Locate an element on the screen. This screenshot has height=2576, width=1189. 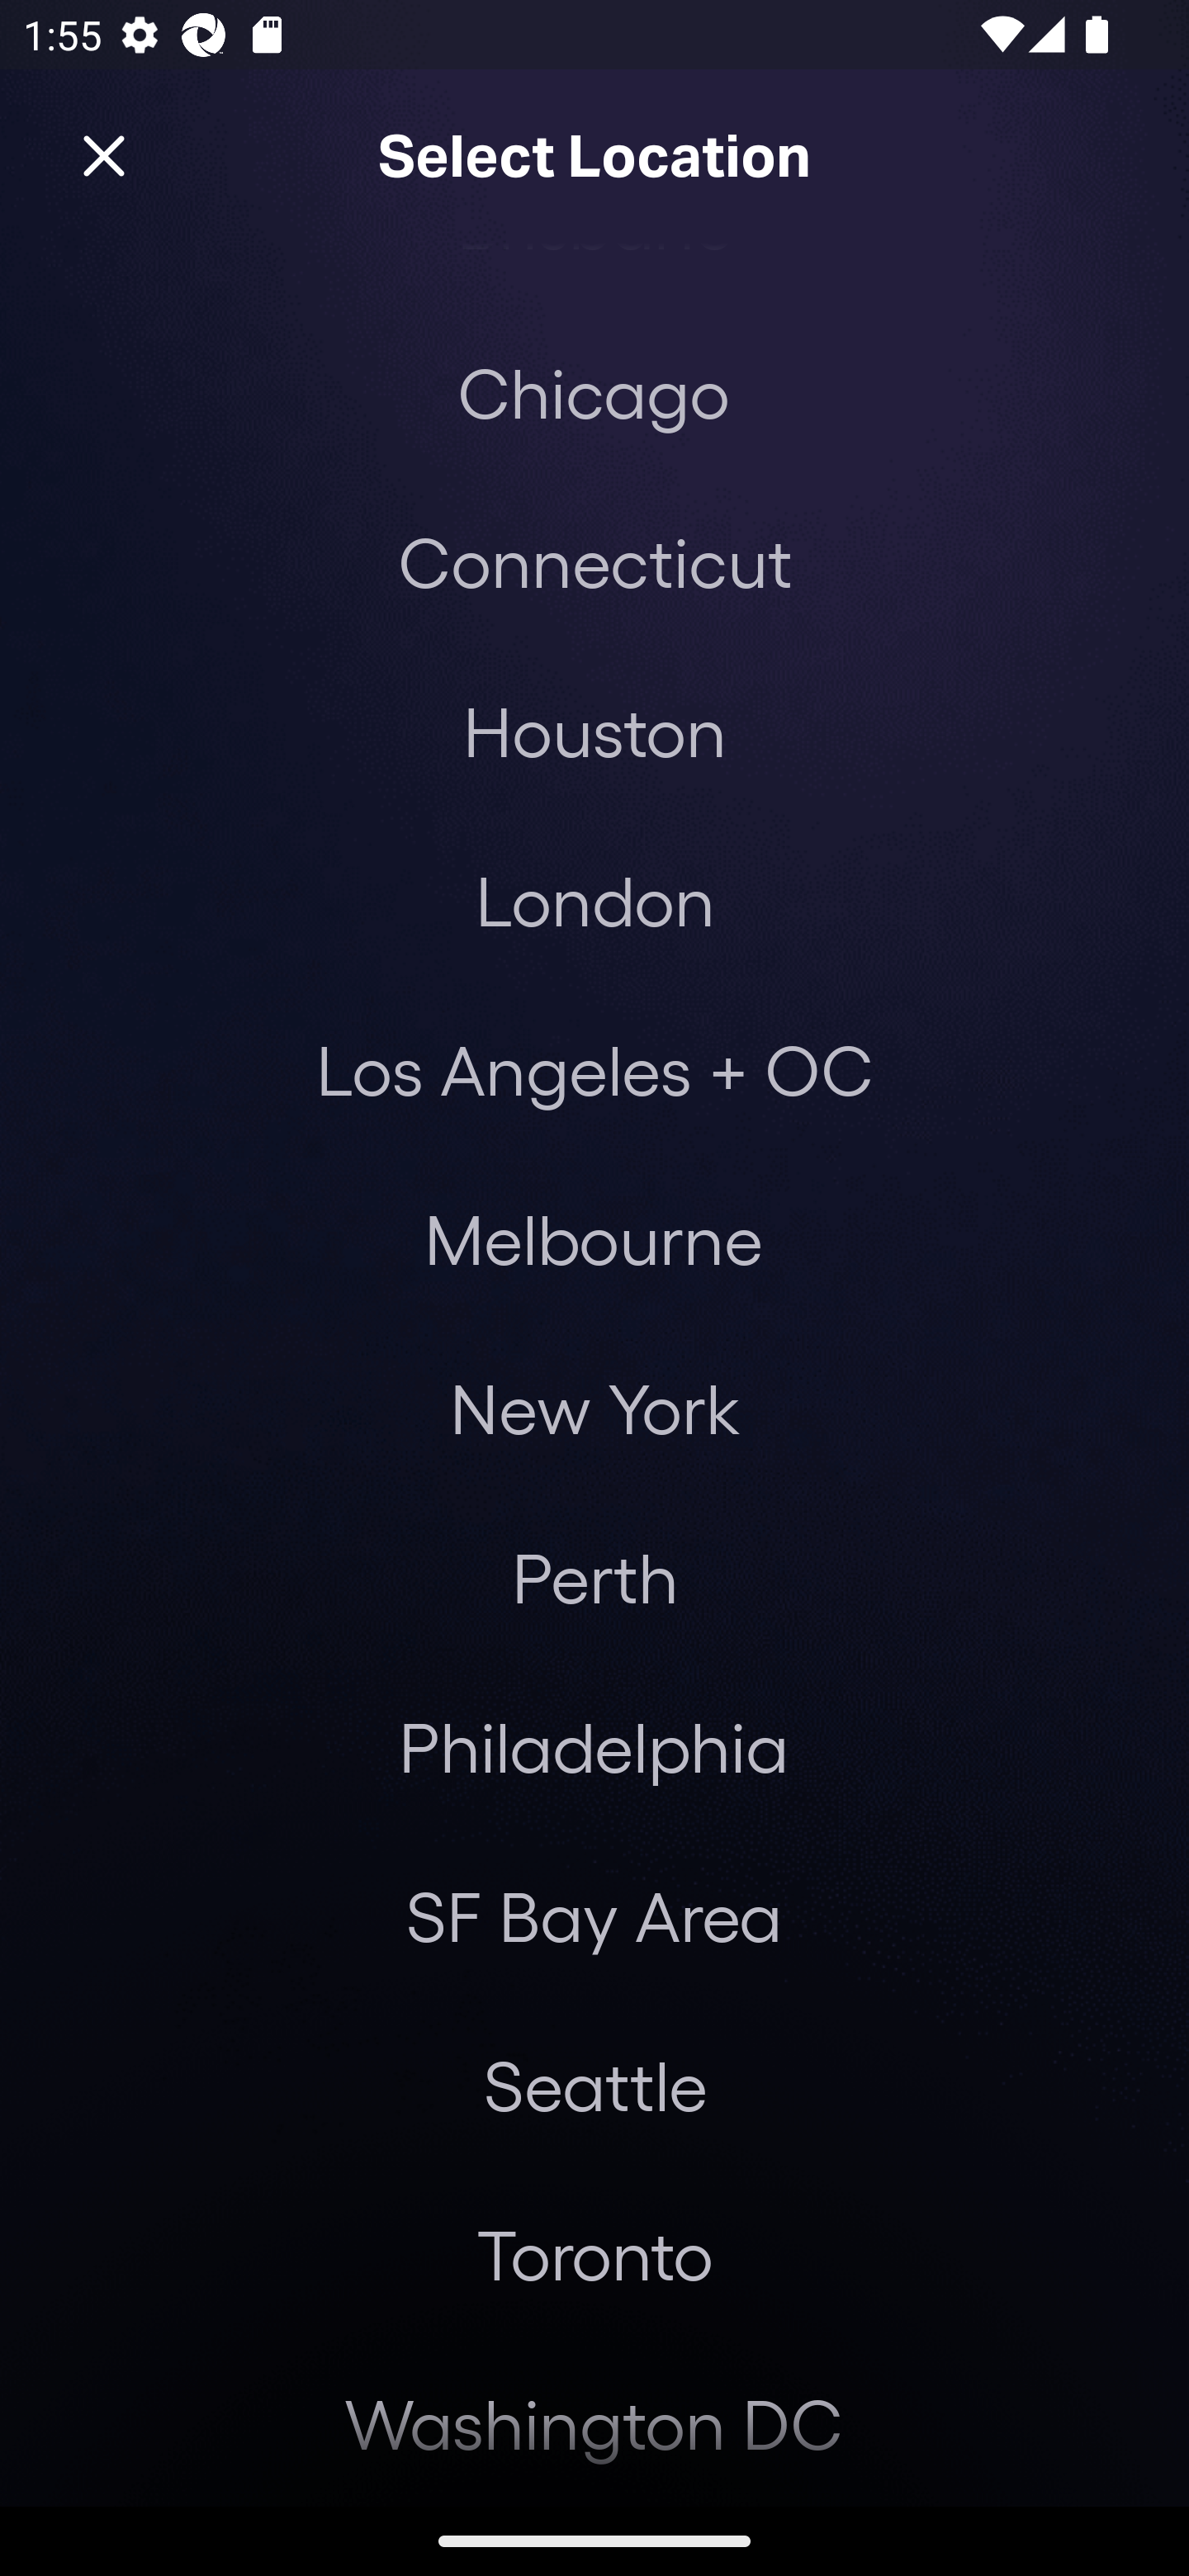
Los Angeles + OC is located at coordinates (594, 1068).